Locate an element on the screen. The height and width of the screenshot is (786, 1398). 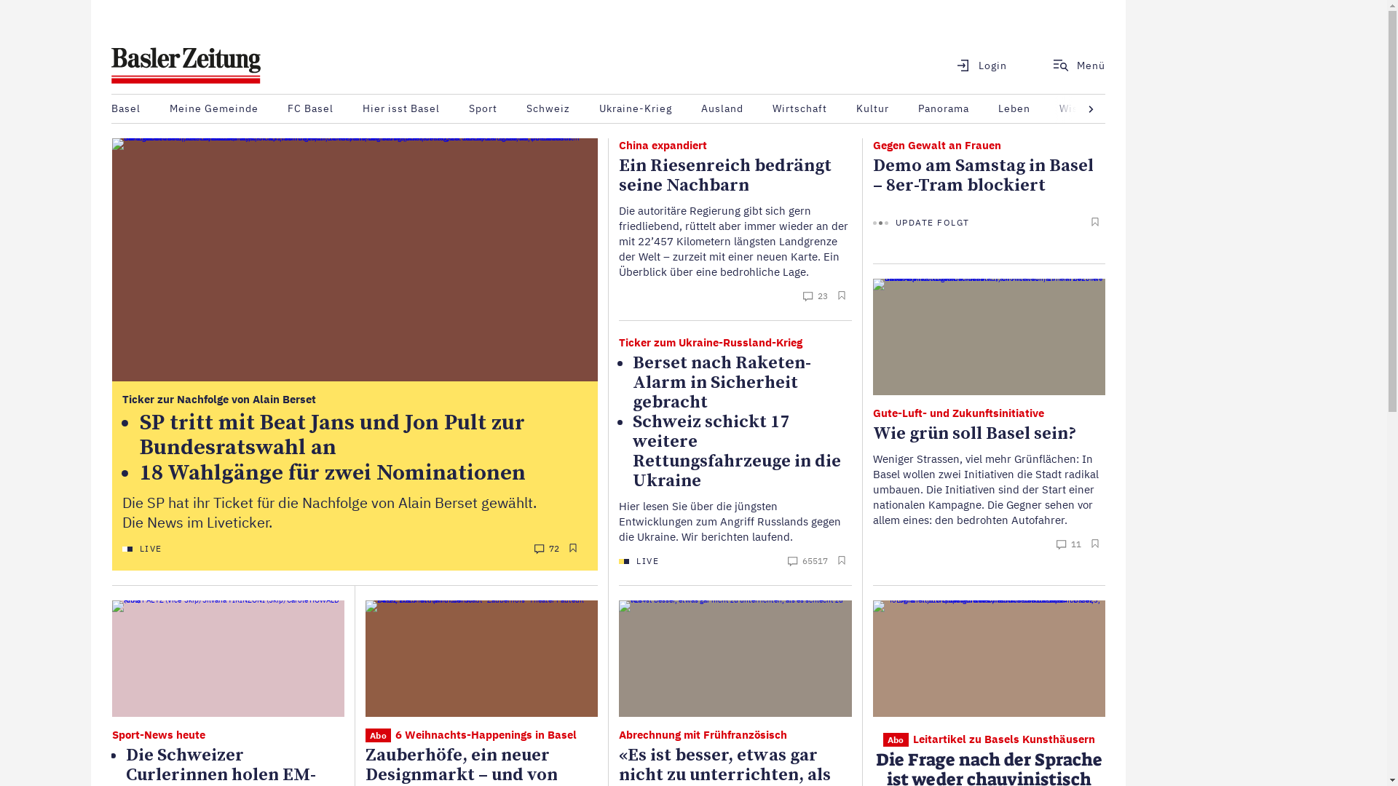
Basel is located at coordinates (126, 109).